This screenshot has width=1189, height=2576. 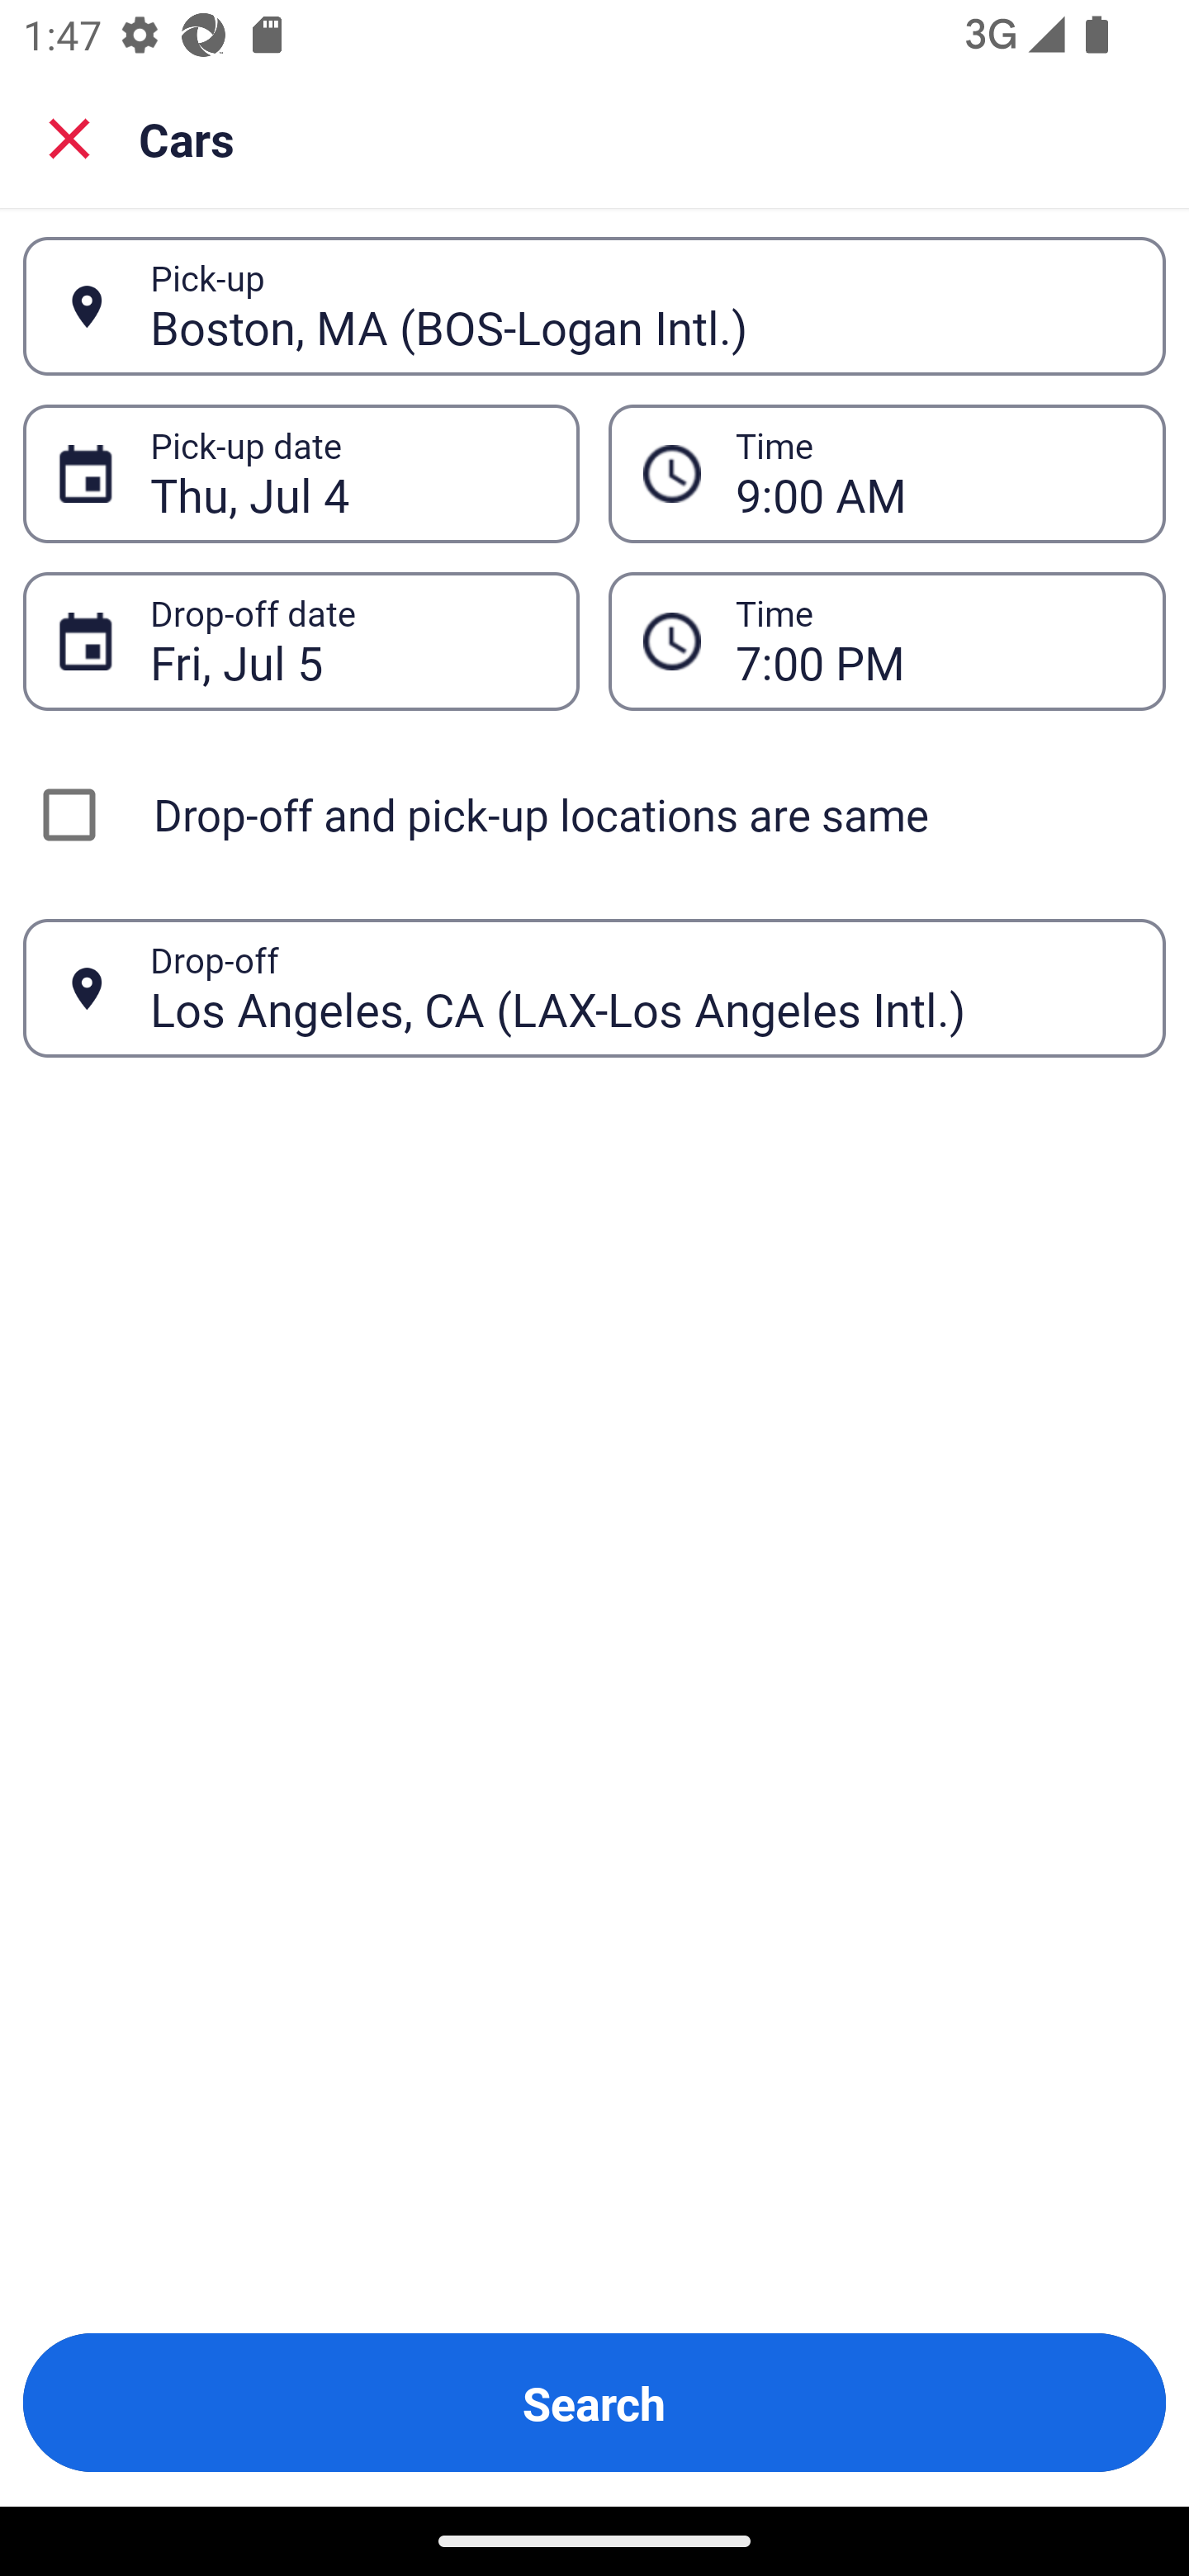 What do you see at coordinates (640, 305) in the screenshot?
I see `Boston, MA (BOS-Logan Intl.)` at bounding box center [640, 305].